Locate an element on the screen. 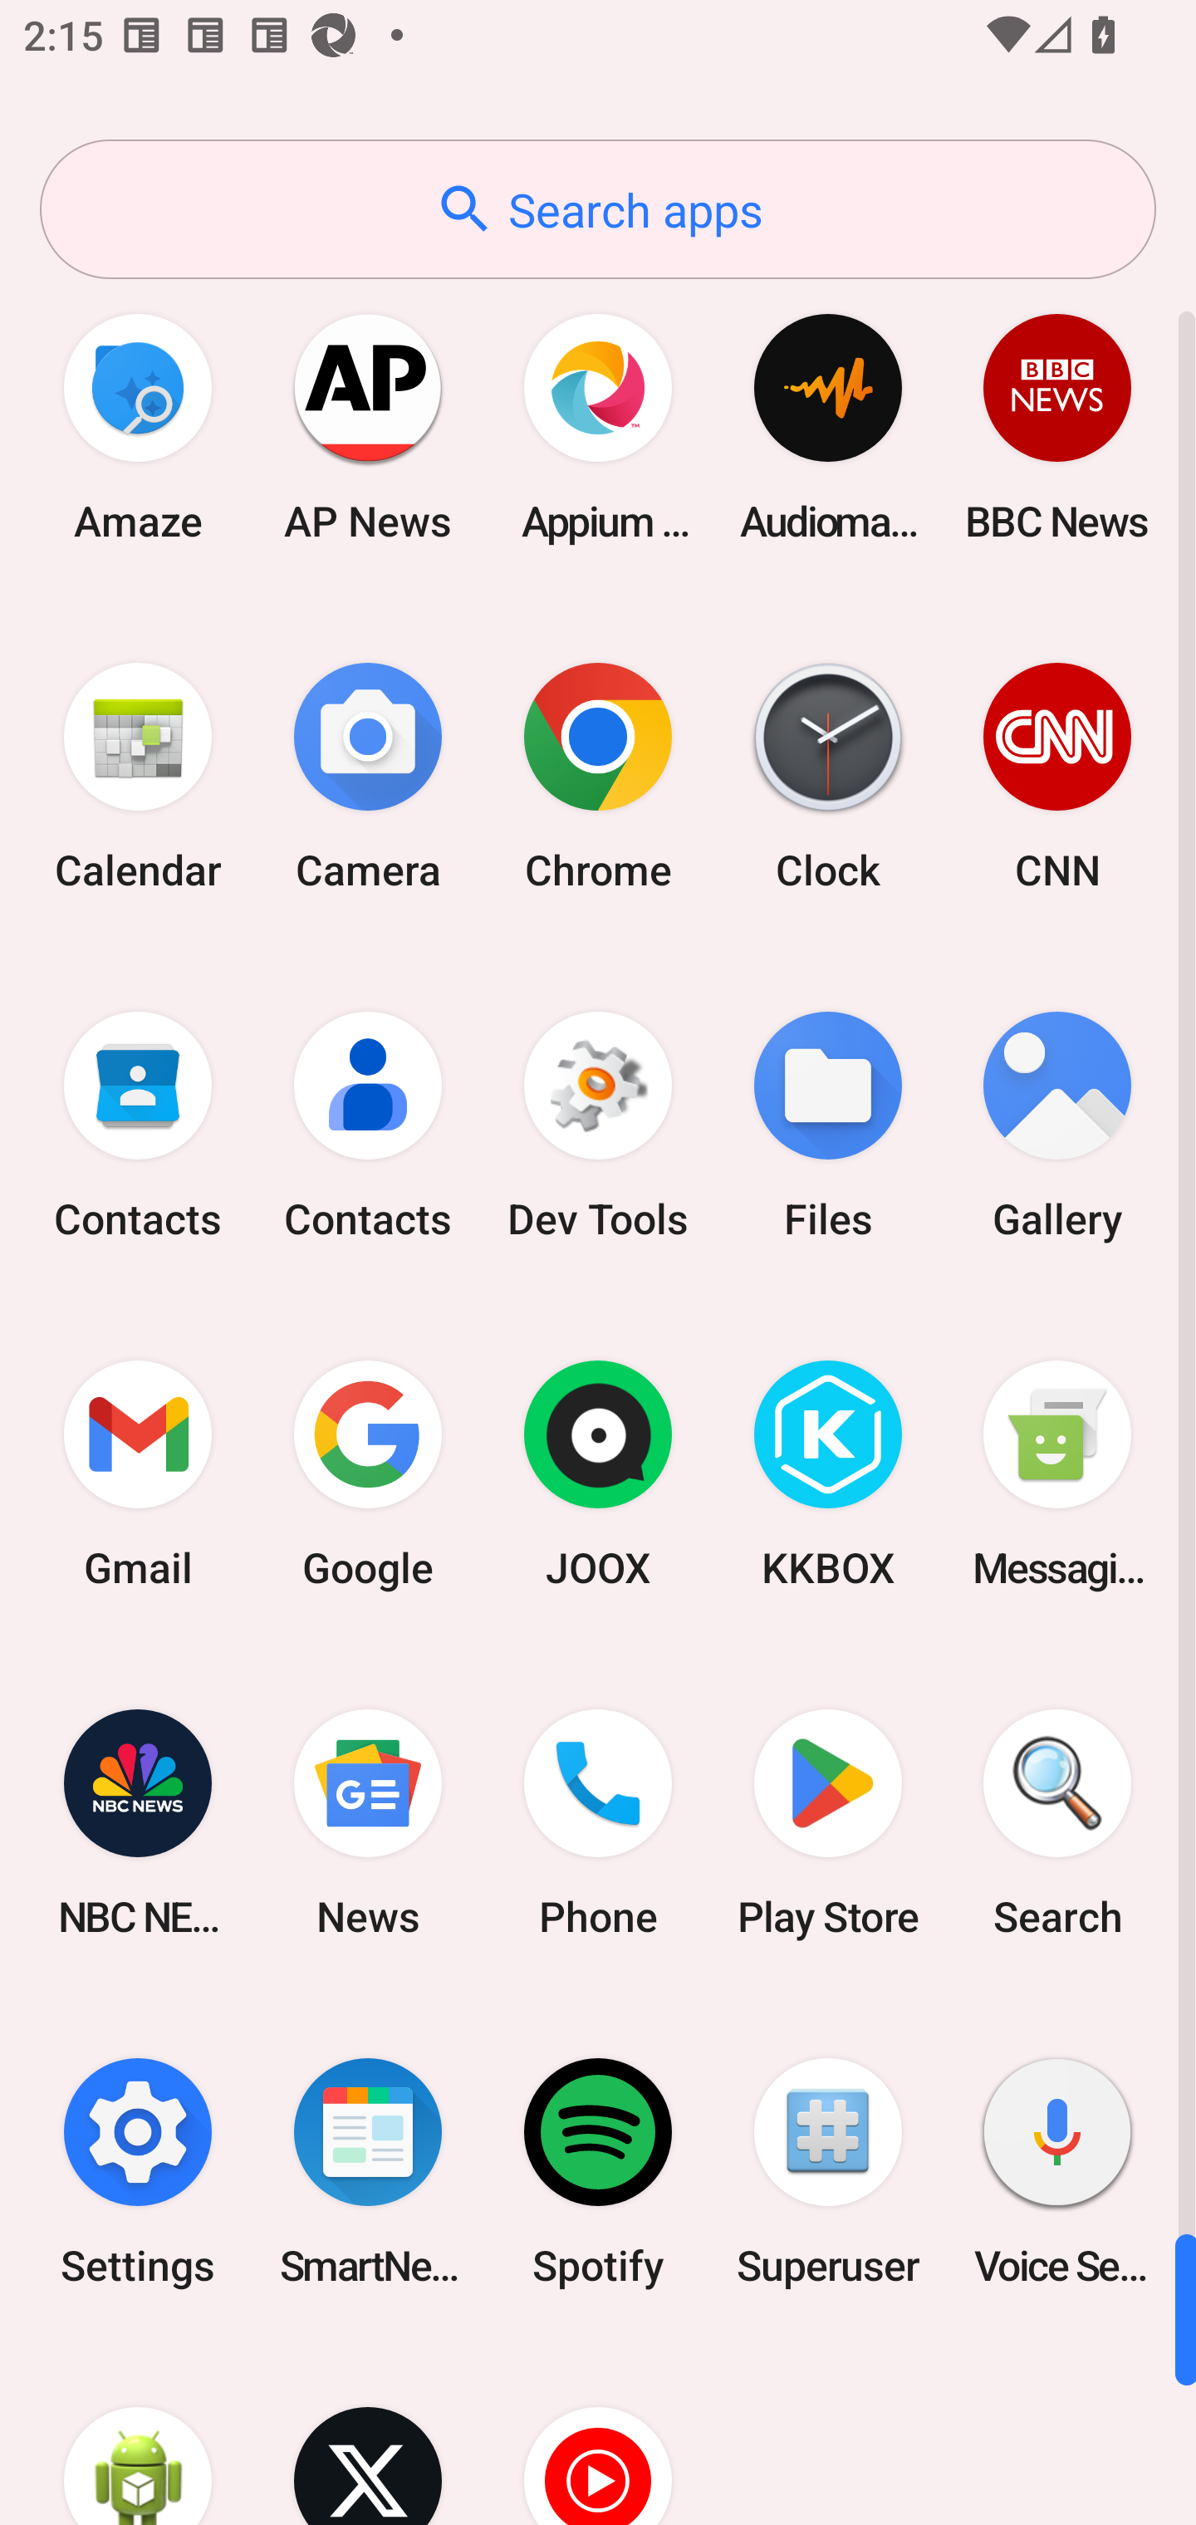  YT Music is located at coordinates (598, 2435).